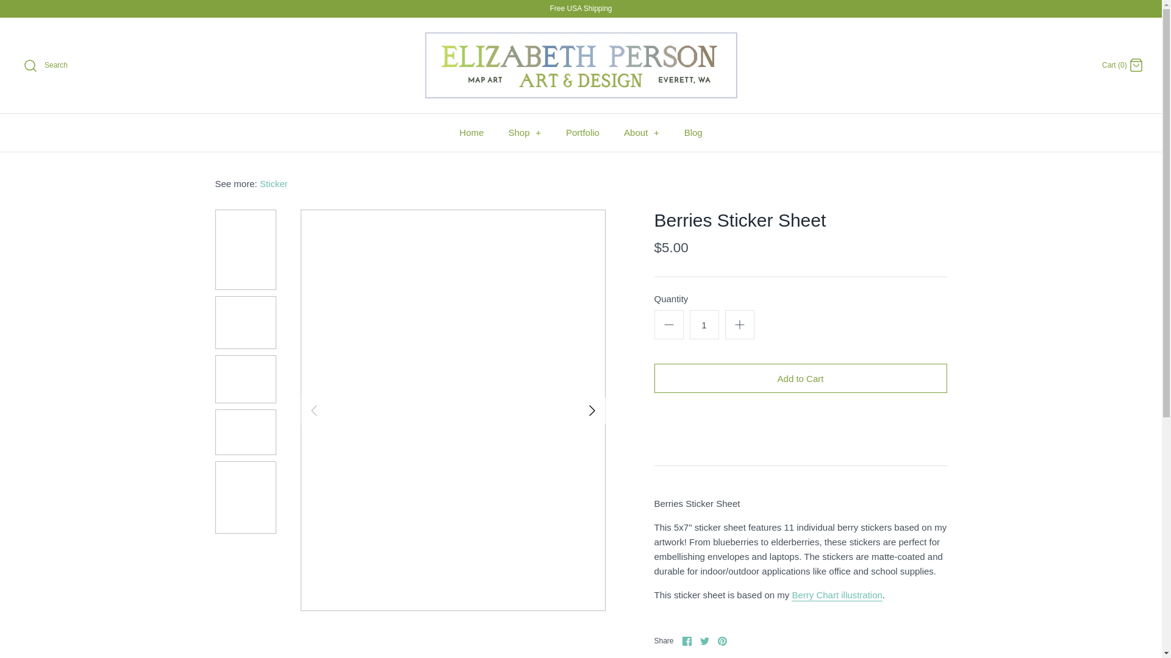 The height and width of the screenshot is (658, 1171). I want to click on Home, so click(471, 133).